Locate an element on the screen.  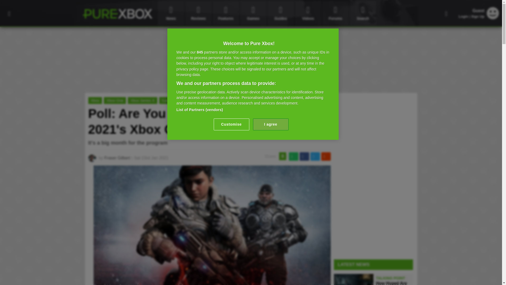
Sign Up is located at coordinates (478, 16).